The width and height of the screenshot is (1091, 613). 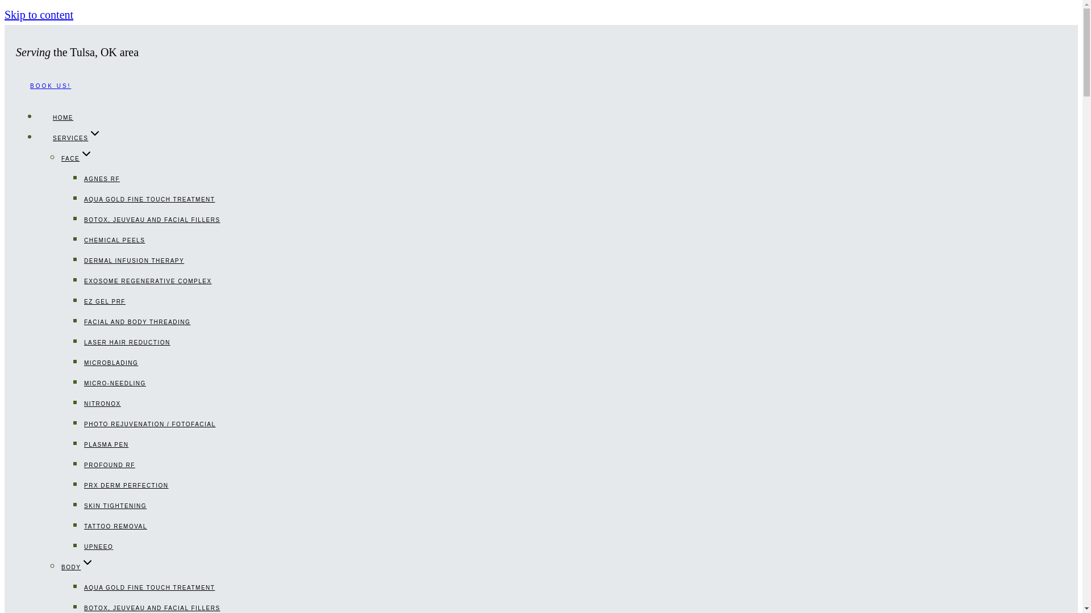 What do you see at coordinates (126, 485) in the screenshot?
I see `PRX DERM PERFECTION` at bounding box center [126, 485].